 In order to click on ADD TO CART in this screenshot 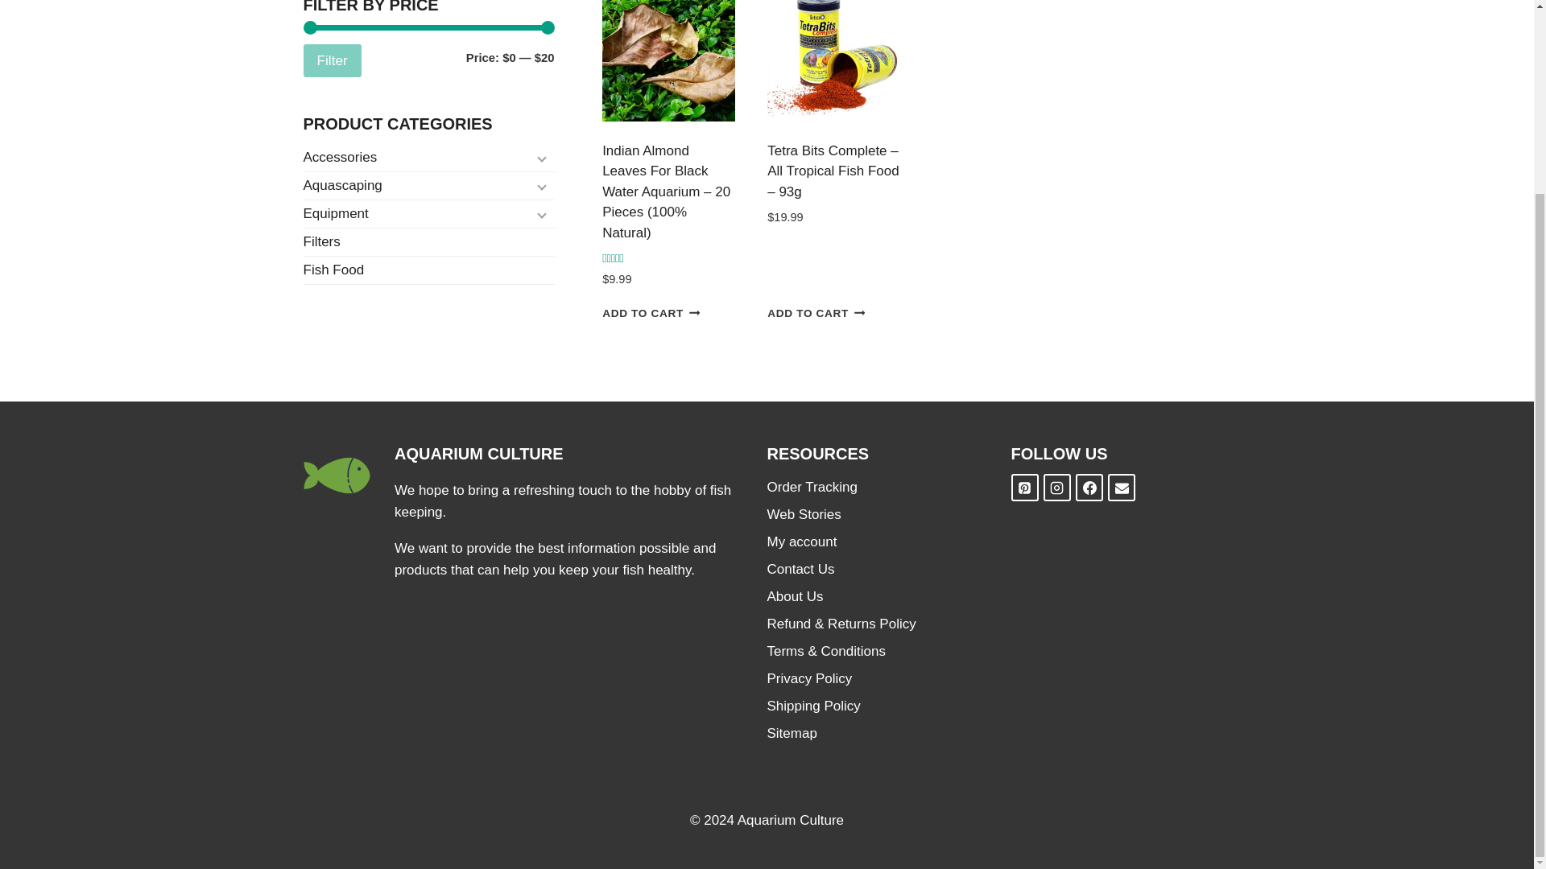, I will do `click(815, 312)`.